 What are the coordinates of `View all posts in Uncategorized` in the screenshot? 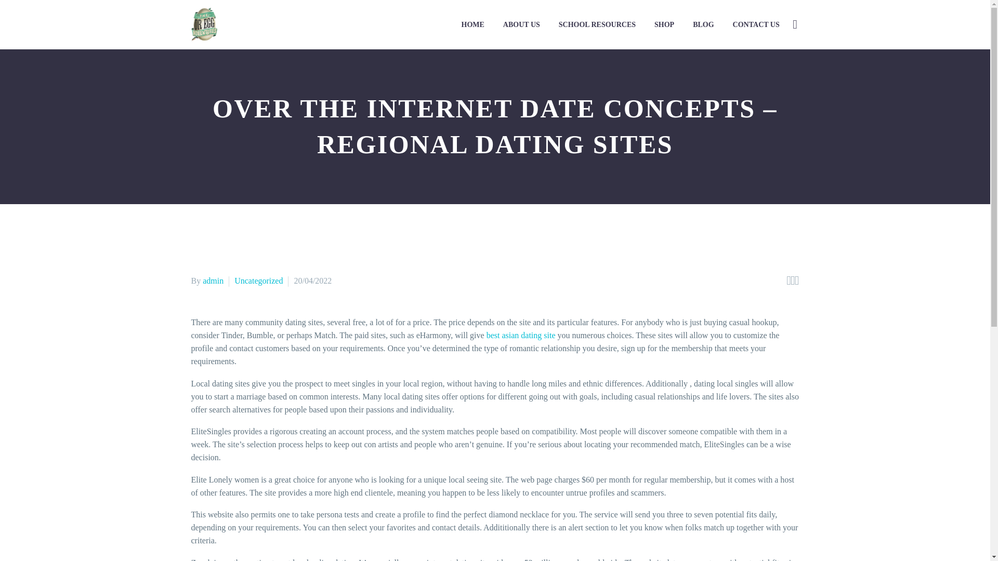 It's located at (258, 280).